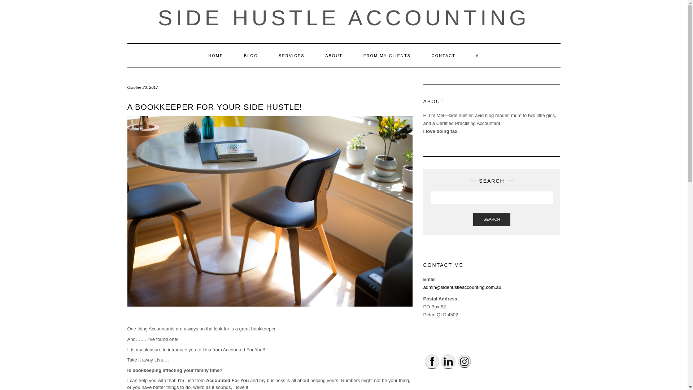 The height and width of the screenshot is (390, 693). I want to click on SERVICES, so click(291, 55).